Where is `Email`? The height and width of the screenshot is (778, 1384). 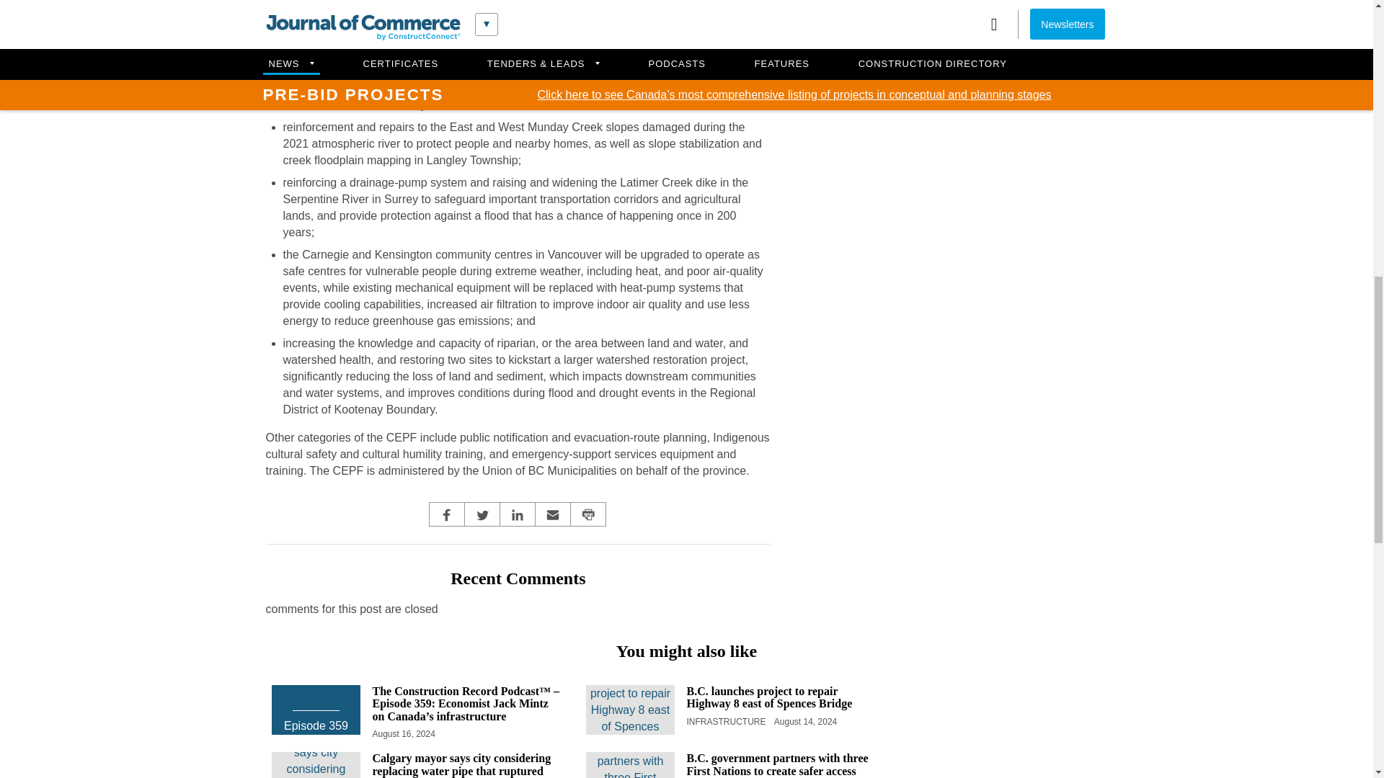 Email is located at coordinates (552, 514).